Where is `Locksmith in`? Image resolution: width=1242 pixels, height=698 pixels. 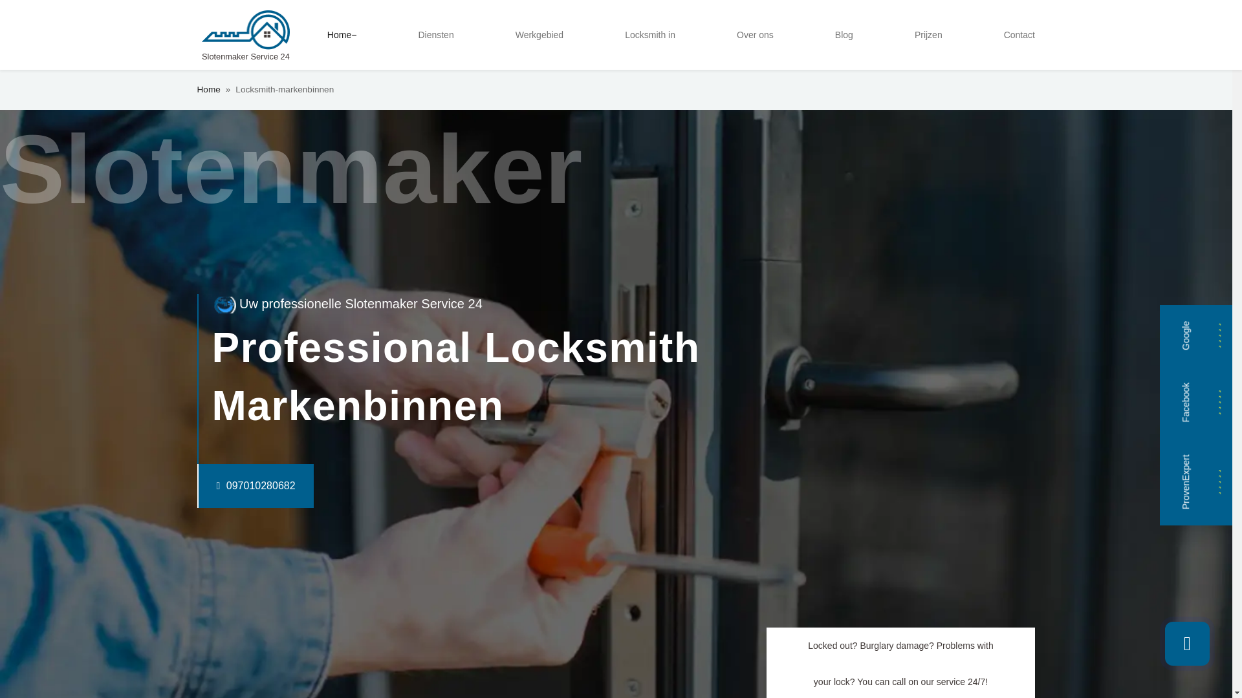
Locksmith in is located at coordinates (650, 35).